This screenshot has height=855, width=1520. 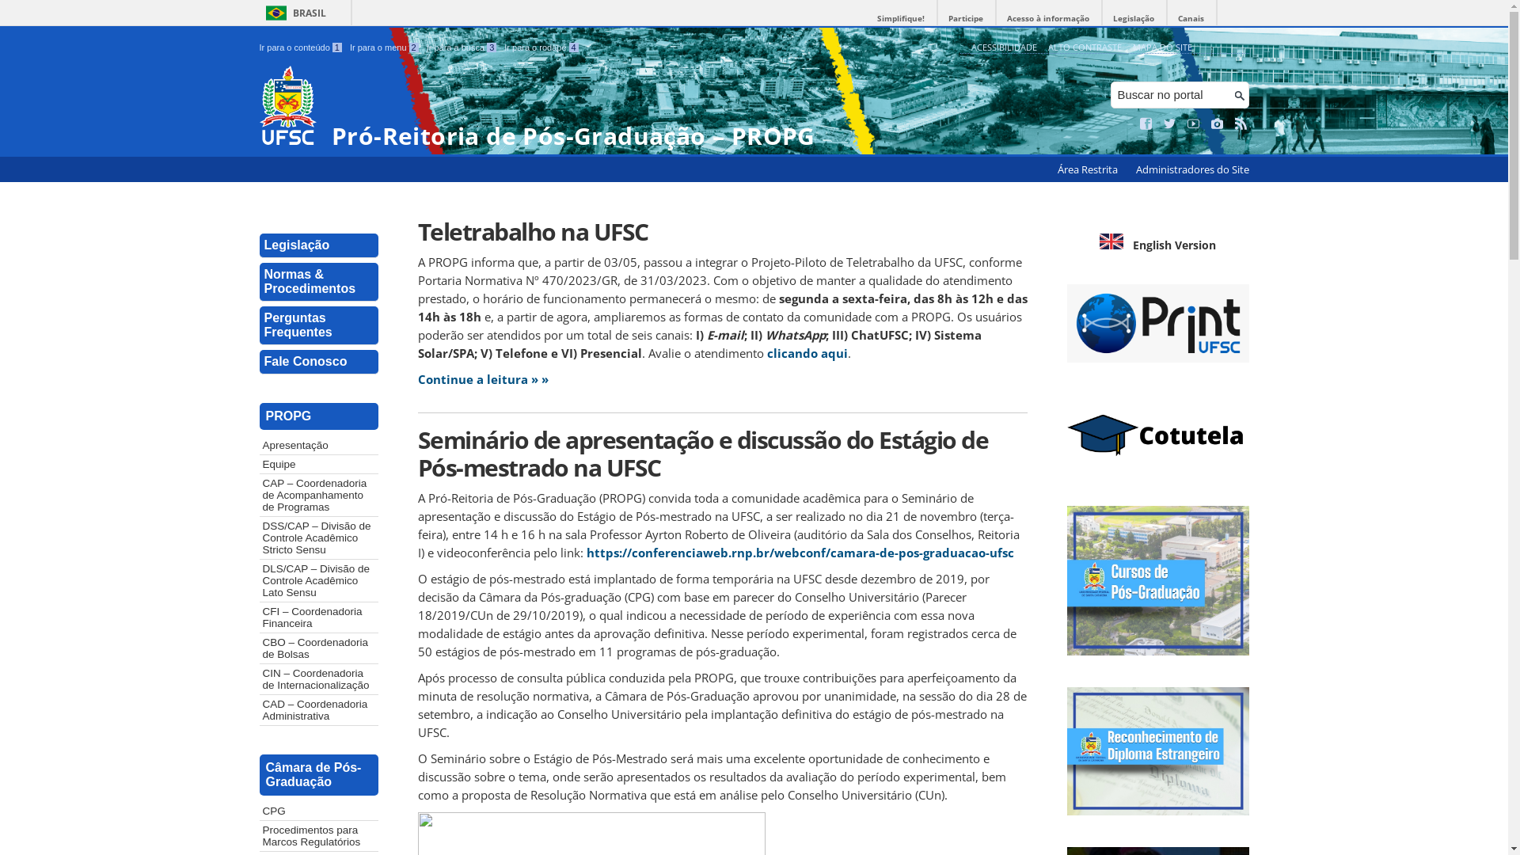 What do you see at coordinates (1004, 47) in the screenshot?
I see `ACESSIBILIDADE` at bounding box center [1004, 47].